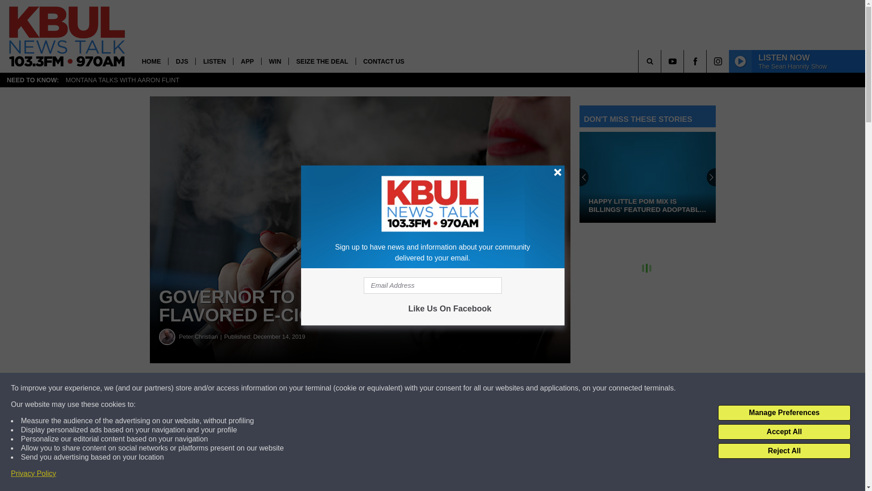 The height and width of the screenshot is (491, 872). What do you see at coordinates (784, 413) in the screenshot?
I see `Manage Preferences` at bounding box center [784, 413].